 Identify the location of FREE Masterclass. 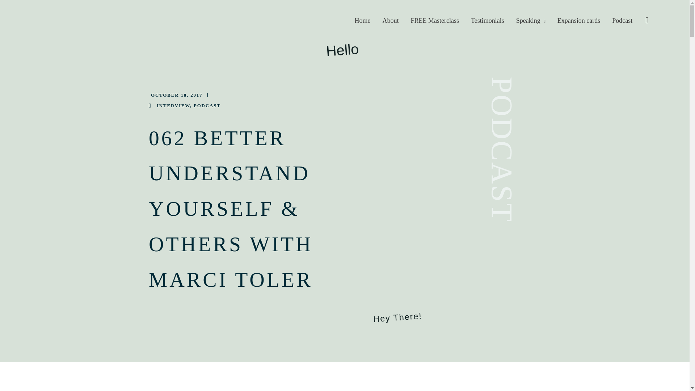
(435, 20).